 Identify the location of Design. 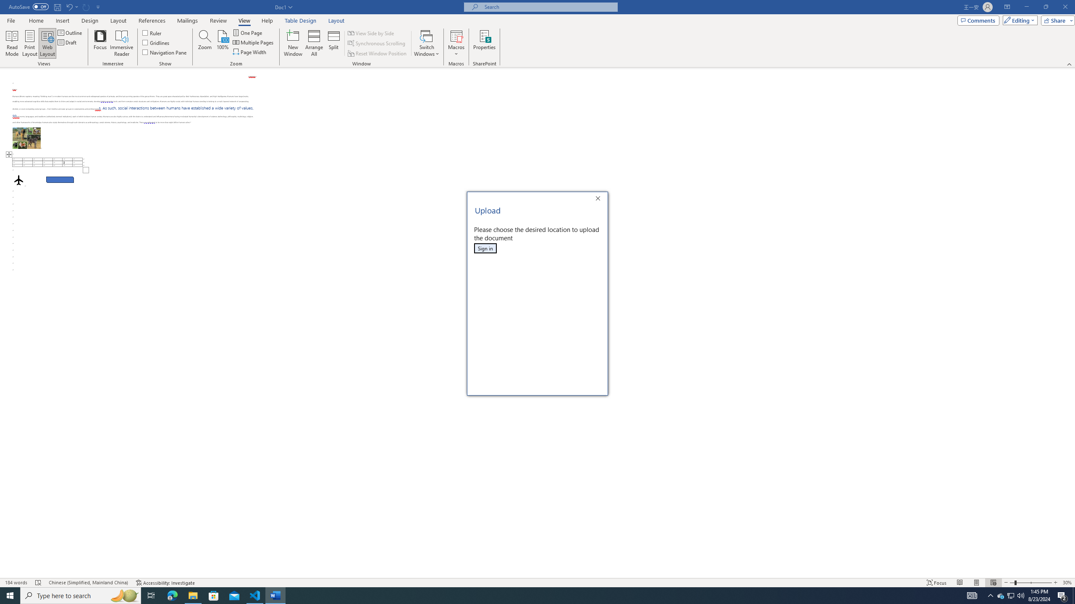
(90, 21).